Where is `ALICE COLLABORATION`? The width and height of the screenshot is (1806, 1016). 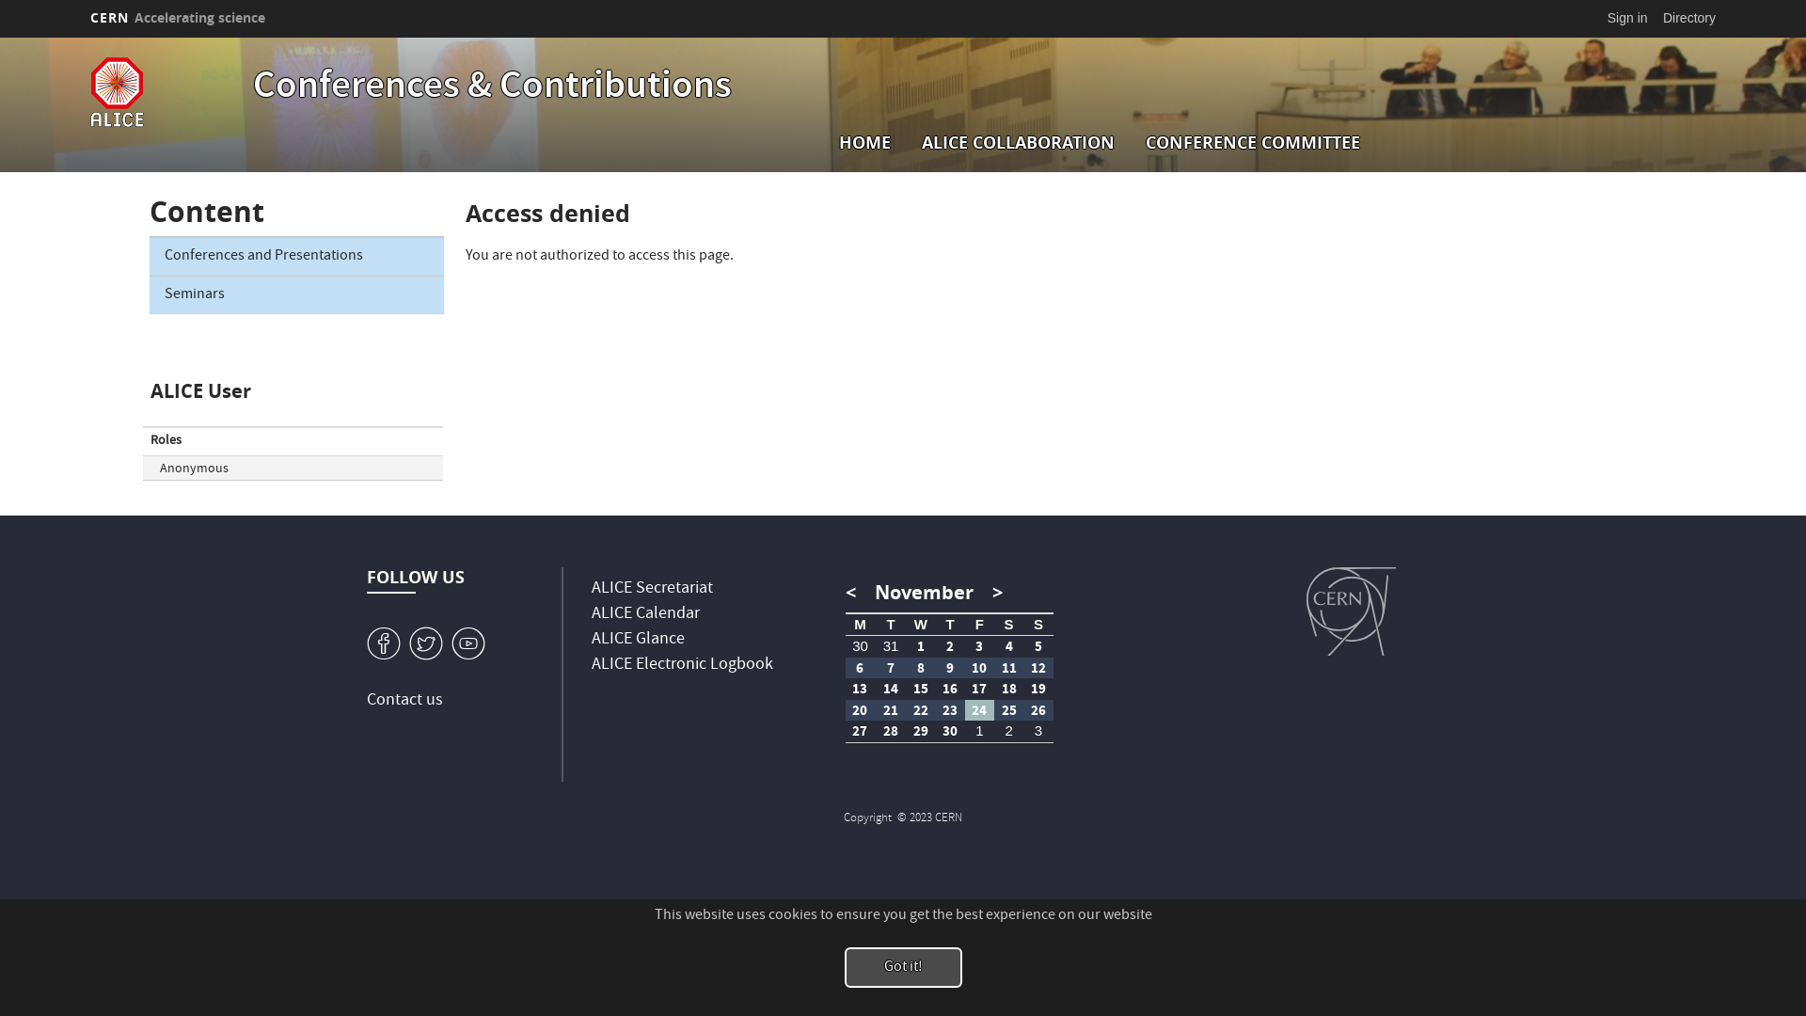
ALICE COLLABORATION is located at coordinates (1018, 143).